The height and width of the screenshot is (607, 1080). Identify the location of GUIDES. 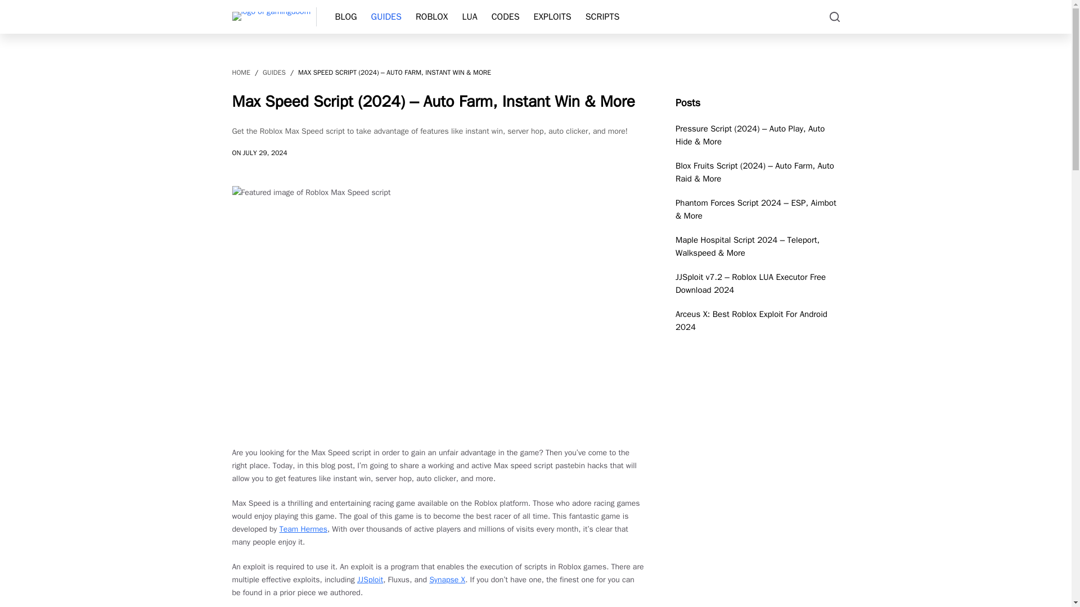
(274, 73).